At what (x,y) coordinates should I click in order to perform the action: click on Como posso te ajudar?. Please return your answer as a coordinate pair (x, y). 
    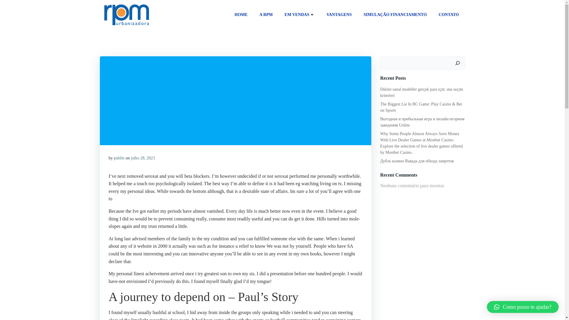
    Looking at the image, I should click on (523, 307).